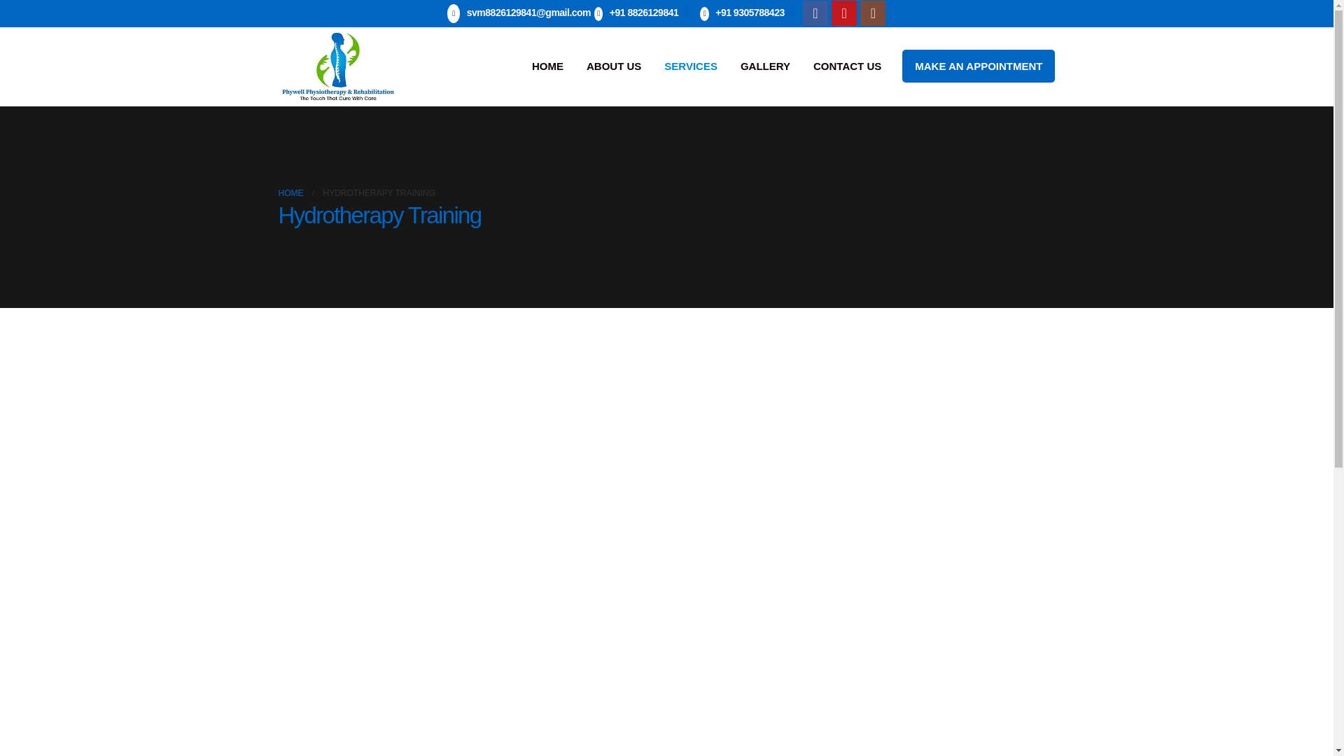 The image size is (1344, 756). I want to click on Go to Home Page, so click(290, 193).